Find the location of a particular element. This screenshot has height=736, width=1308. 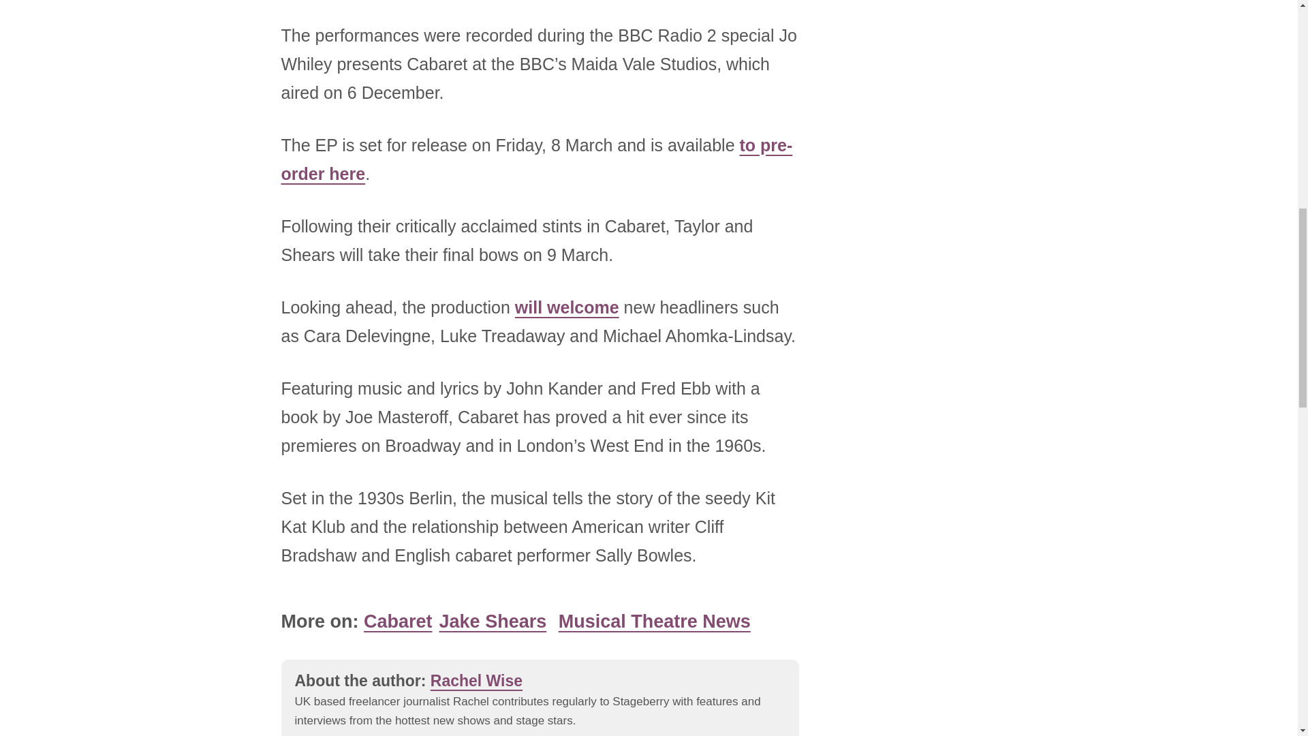

will welcome is located at coordinates (567, 307).